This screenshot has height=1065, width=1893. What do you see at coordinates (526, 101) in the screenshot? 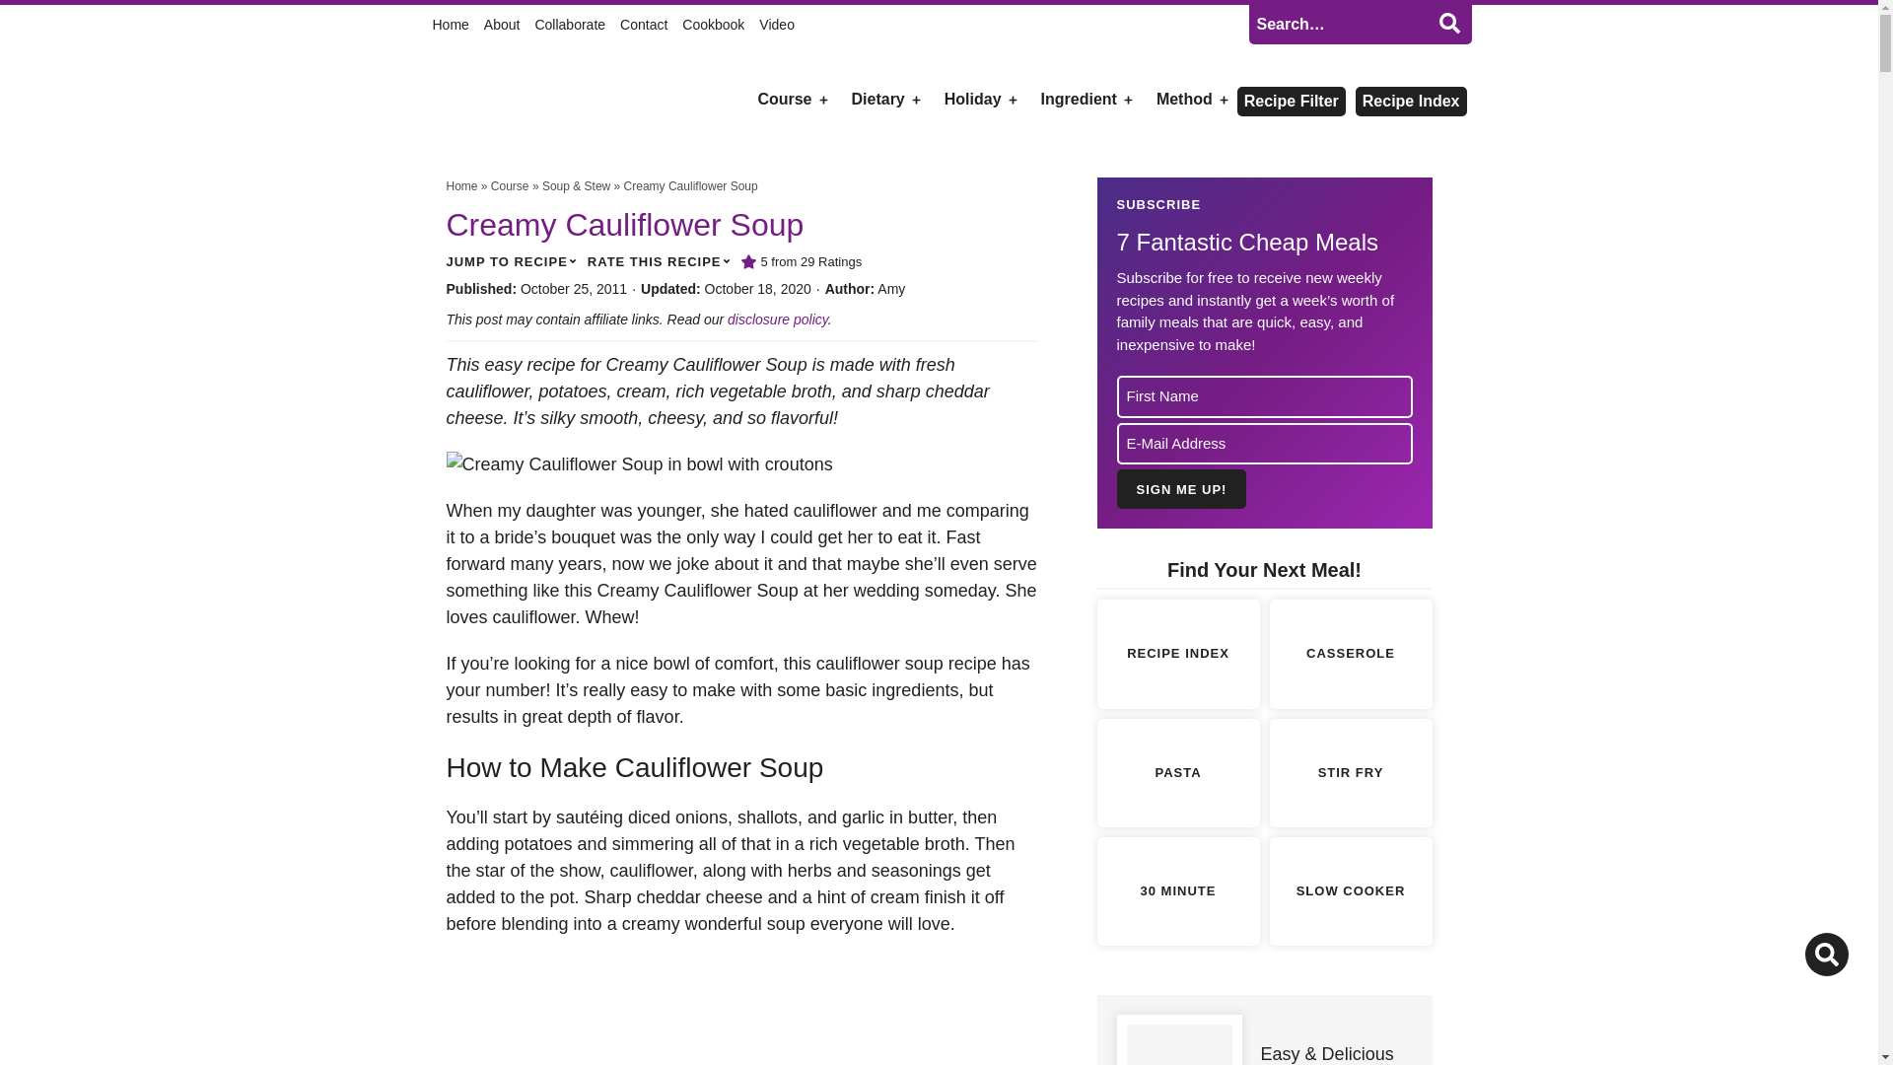
I see `Belly Full` at bounding box center [526, 101].